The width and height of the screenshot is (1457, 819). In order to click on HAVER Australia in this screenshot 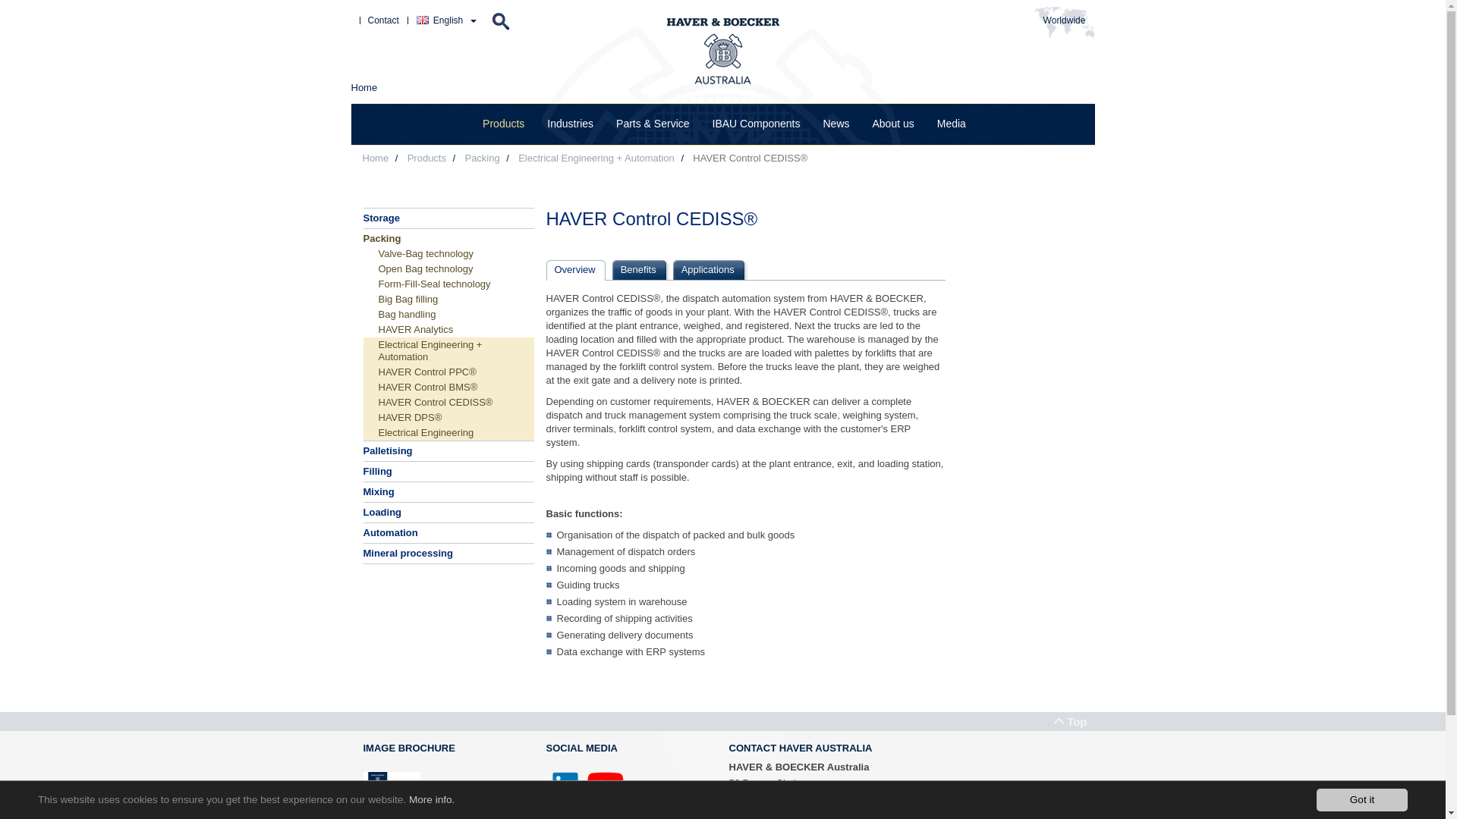, I will do `click(606, 786)`.